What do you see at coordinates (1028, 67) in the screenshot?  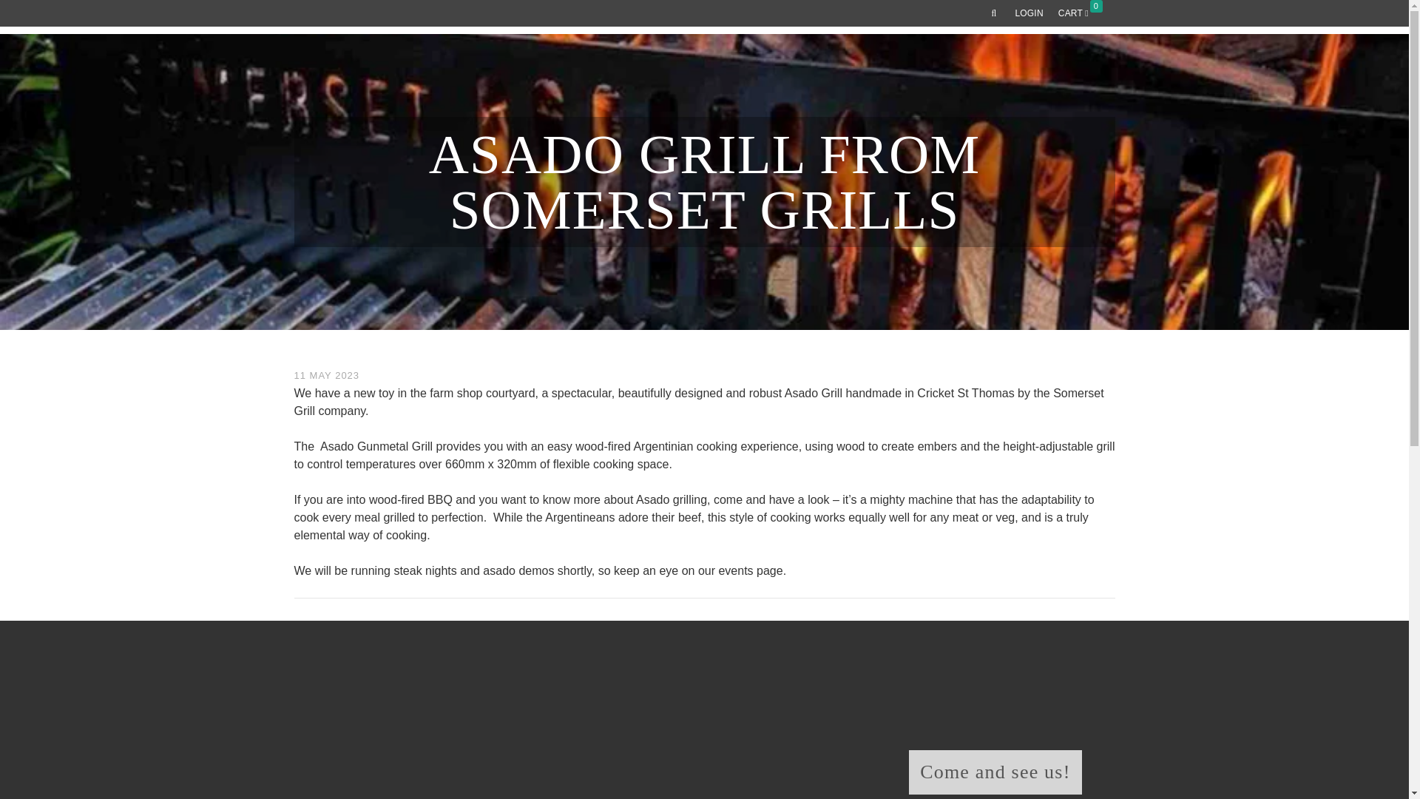 I see `BLOG` at bounding box center [1028, 67].